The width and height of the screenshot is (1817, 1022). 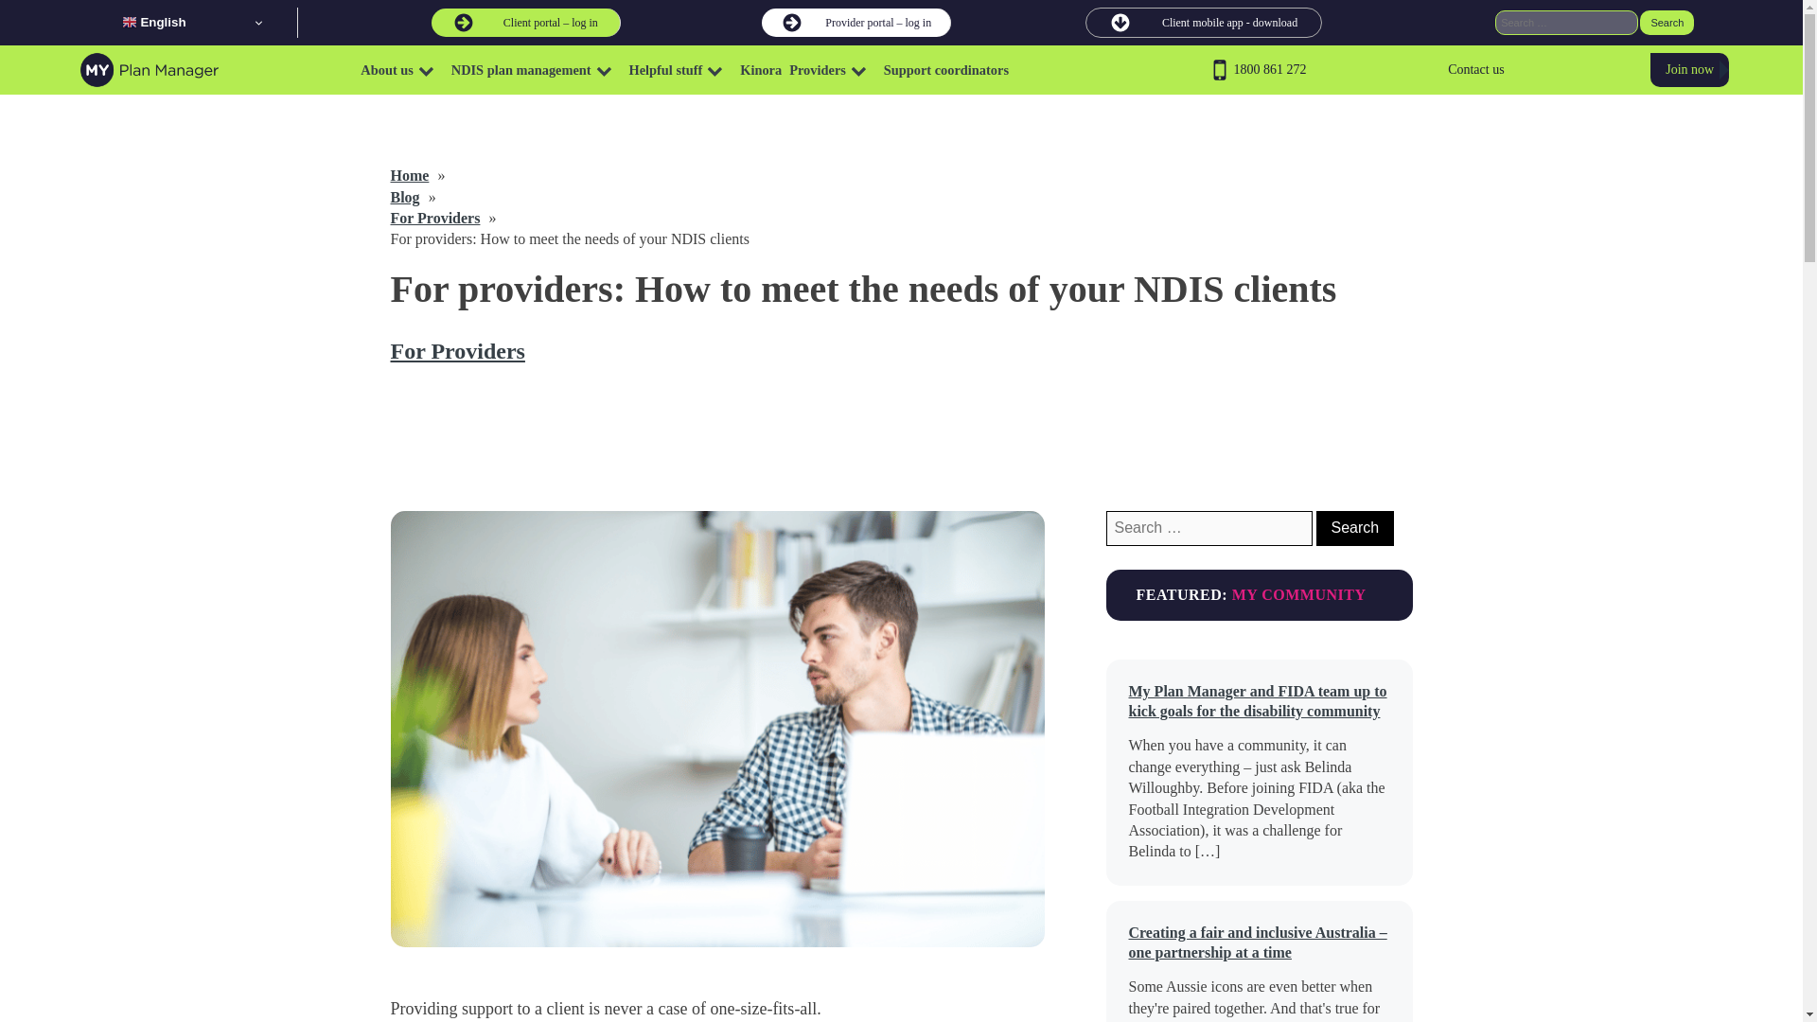 I want to click on English, so click(x=193, y=22).